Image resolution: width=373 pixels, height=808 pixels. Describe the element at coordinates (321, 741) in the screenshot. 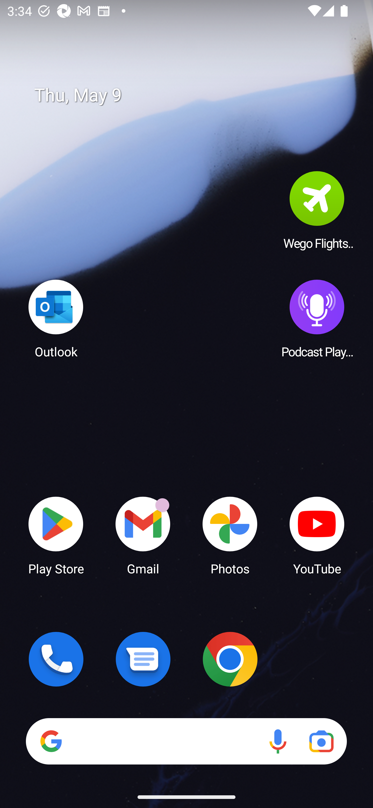

I see `Google Lens` at that location.